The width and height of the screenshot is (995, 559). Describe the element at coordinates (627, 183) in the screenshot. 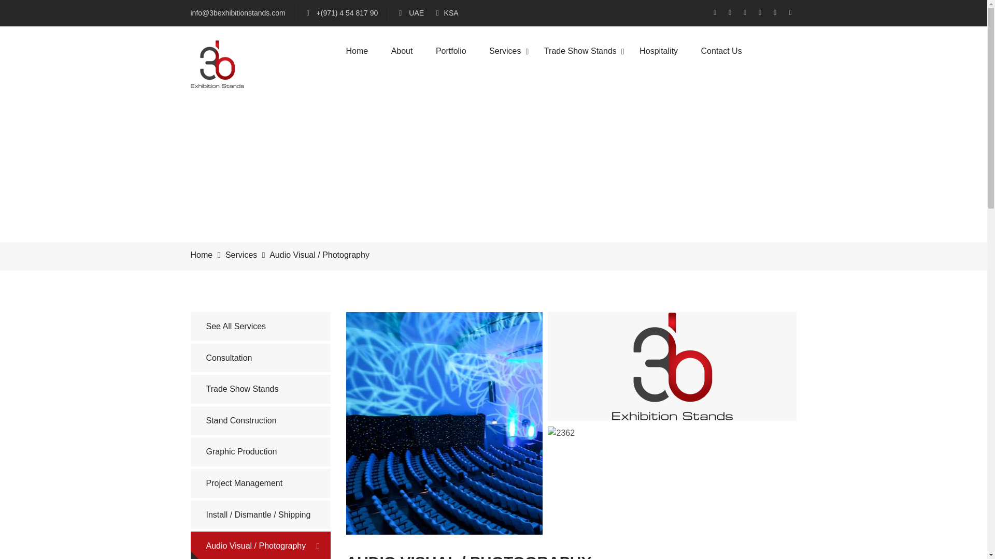

I see `Pavilion` at that location.